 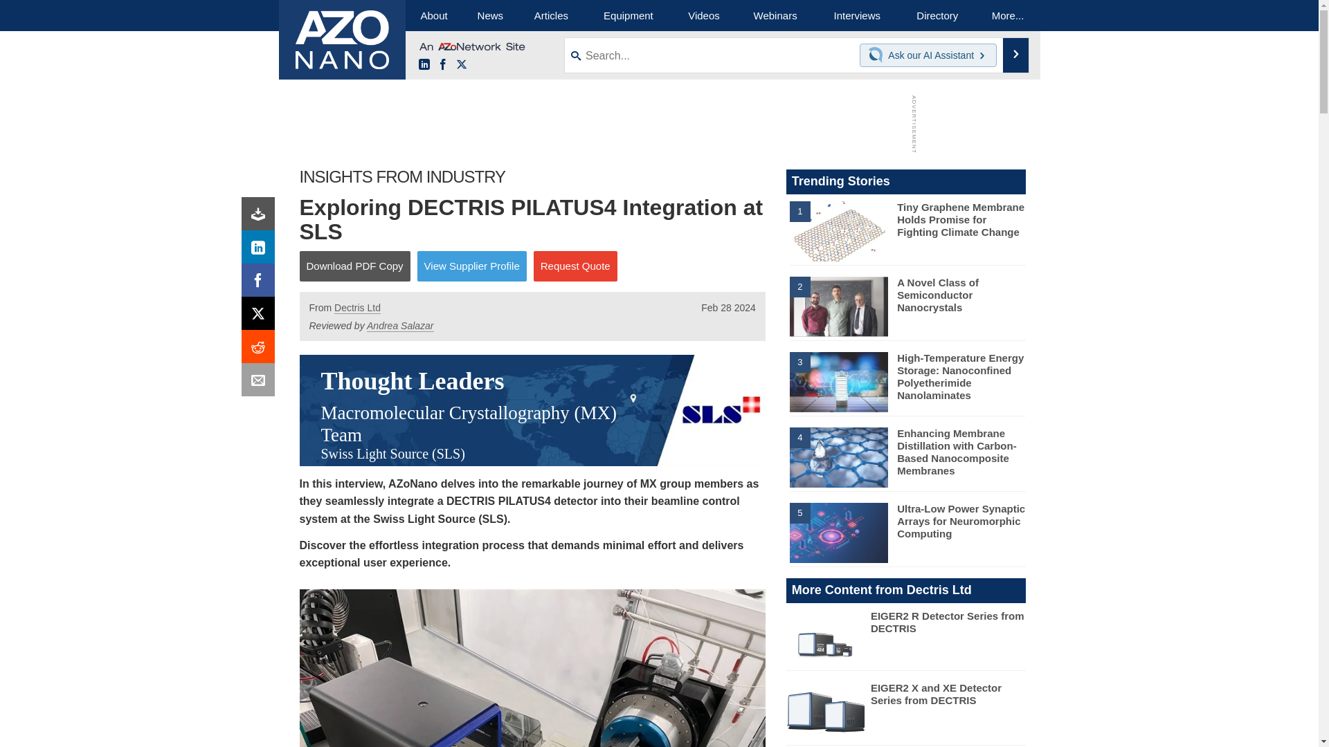 I want to click on Webinars, so click(x=775, y=15).